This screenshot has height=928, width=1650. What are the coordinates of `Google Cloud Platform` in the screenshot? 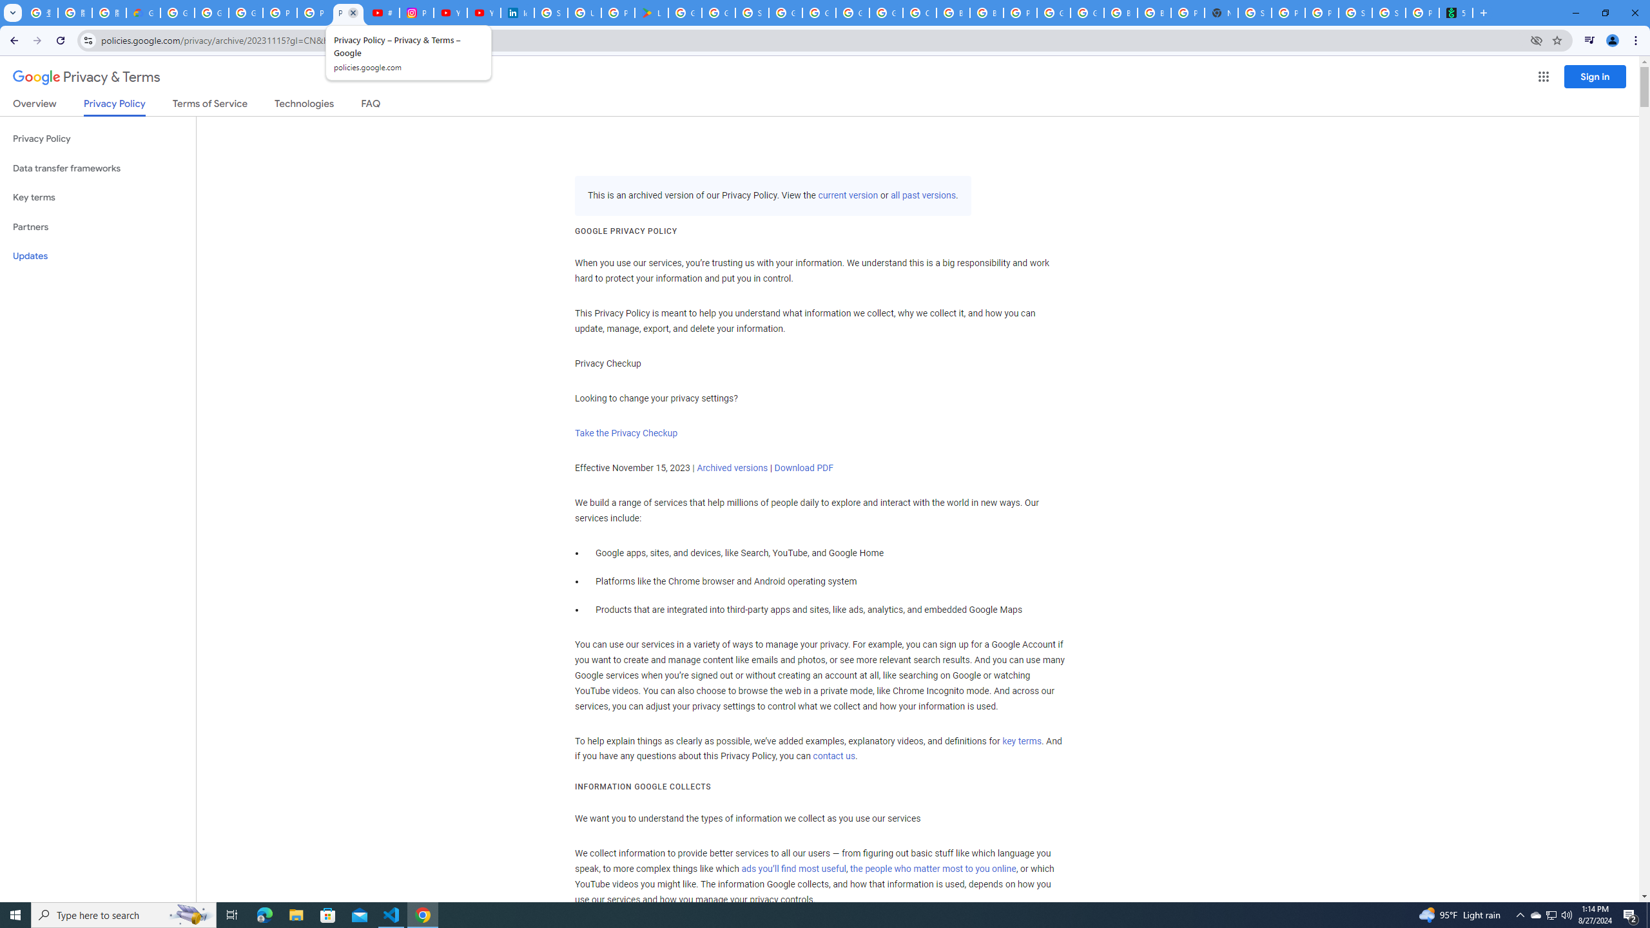 It's located at (1087, 13).